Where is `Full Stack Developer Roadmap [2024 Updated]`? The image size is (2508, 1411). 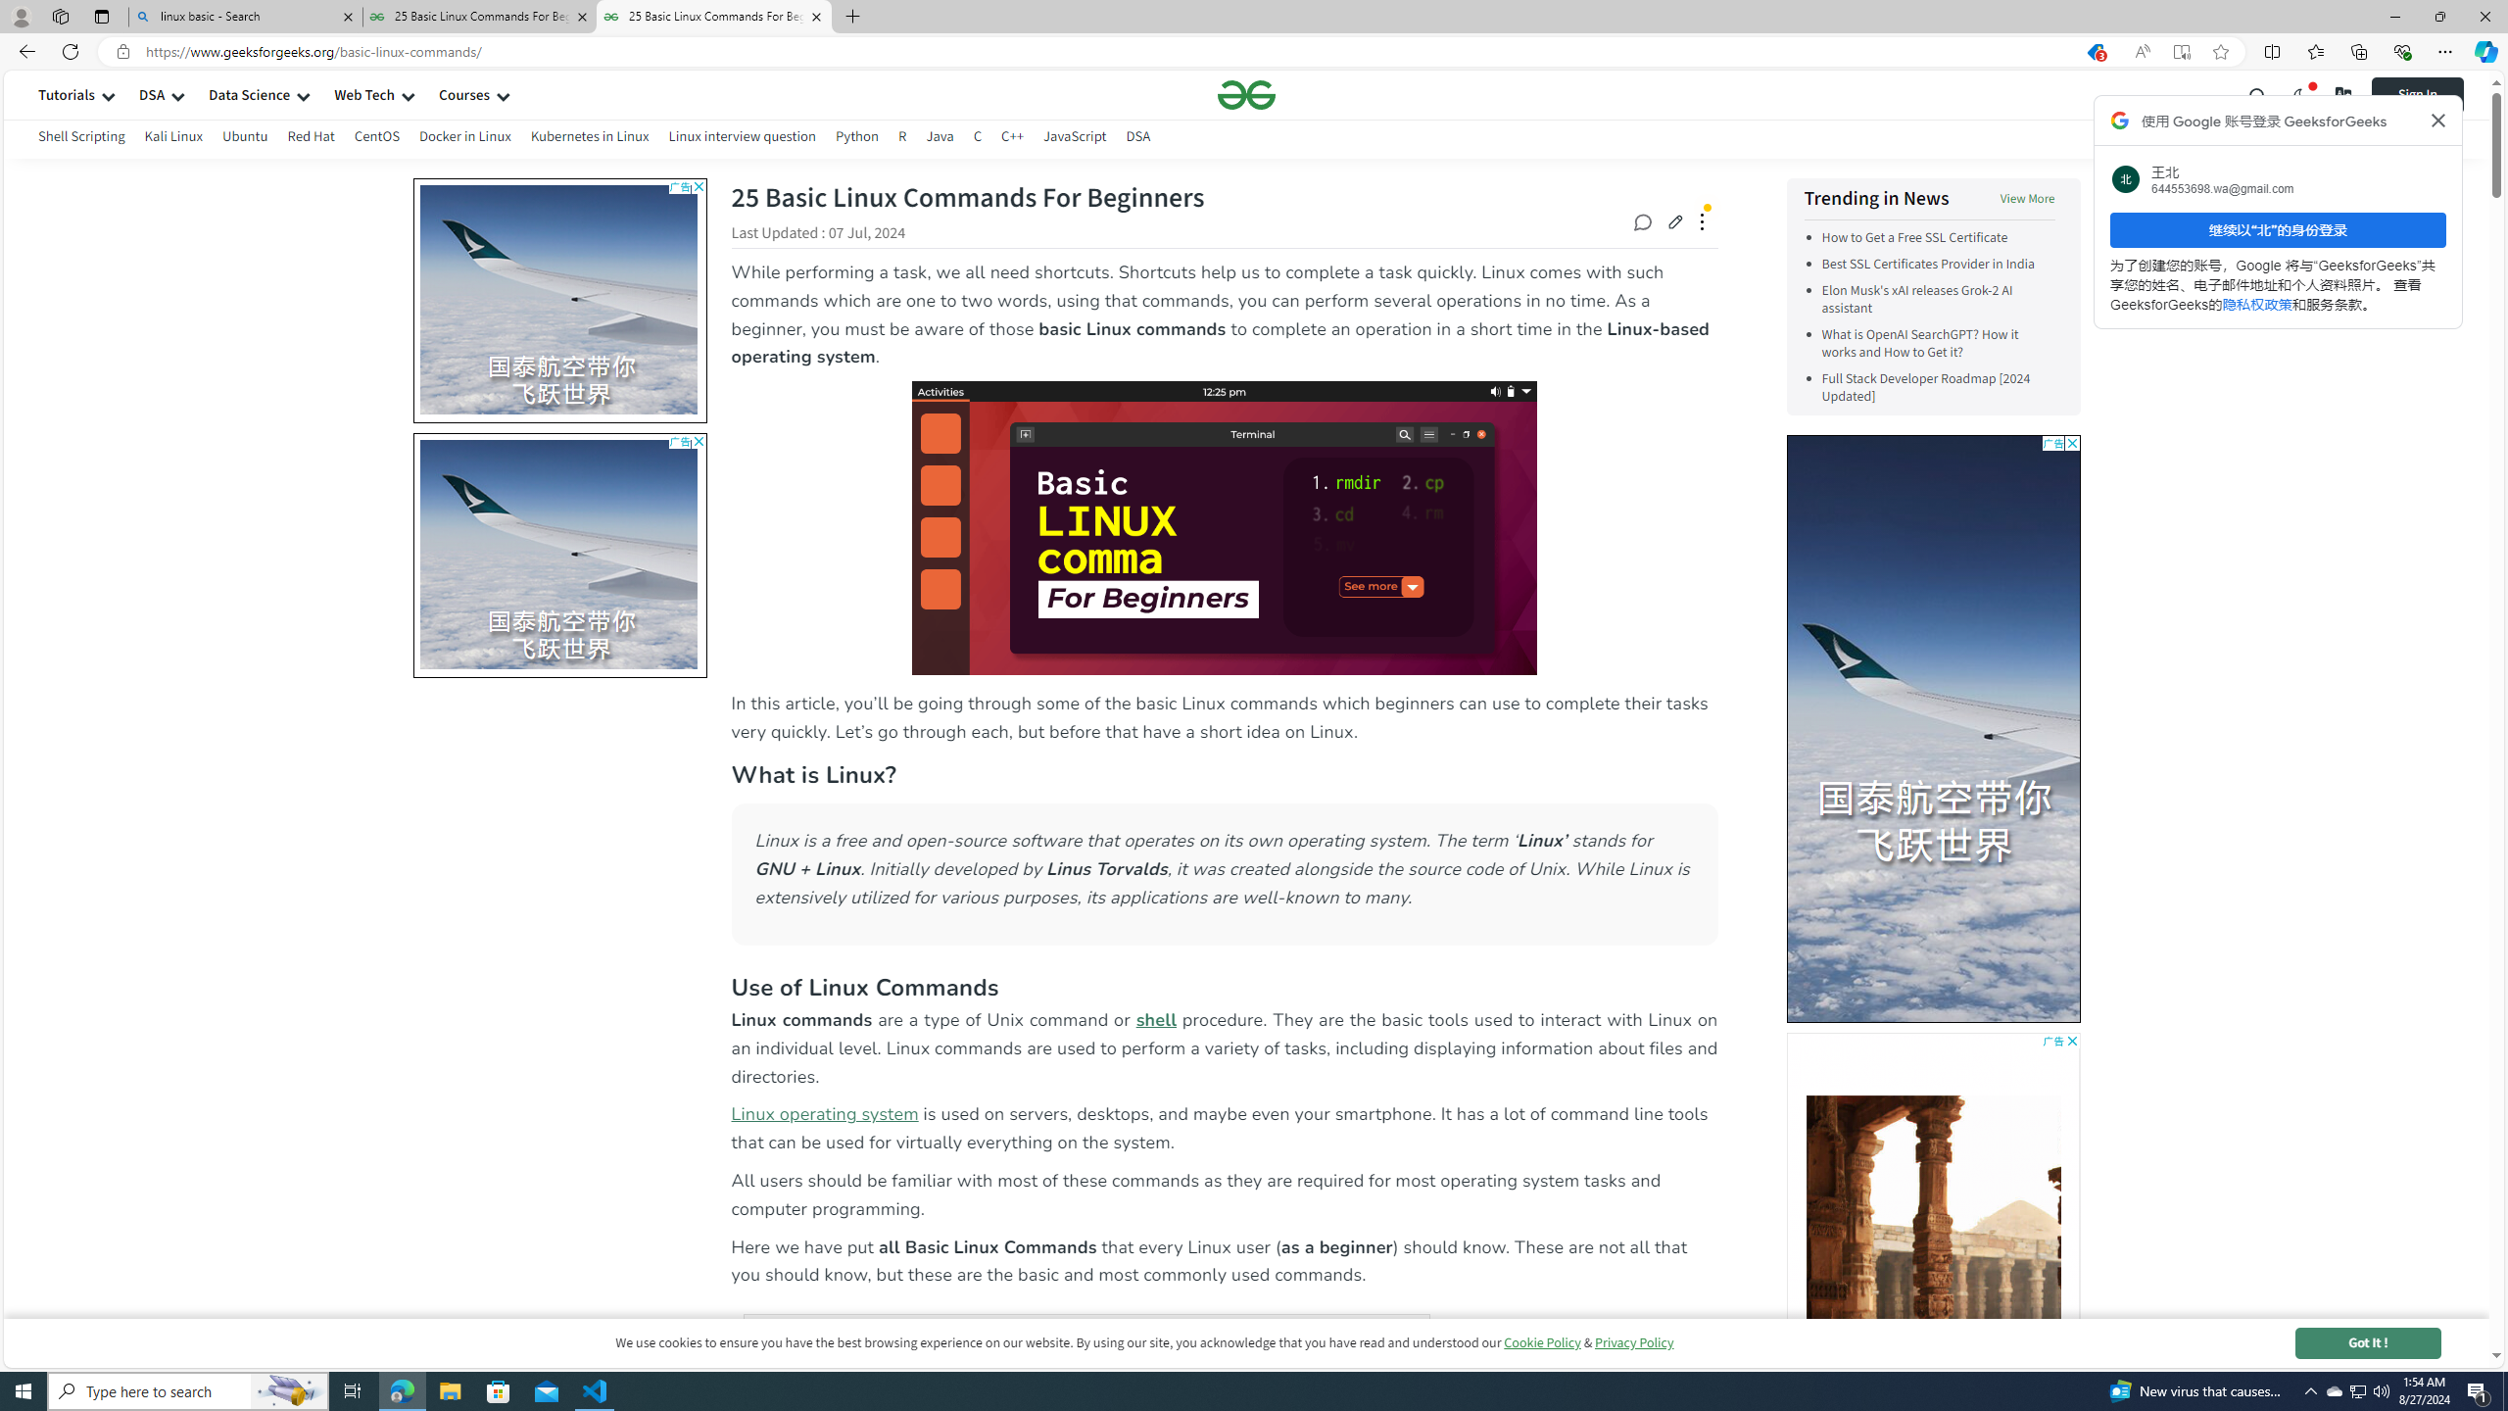 Full Stack Developer Roadmap [2024 Updated] is located at coordinates (1938, 388).